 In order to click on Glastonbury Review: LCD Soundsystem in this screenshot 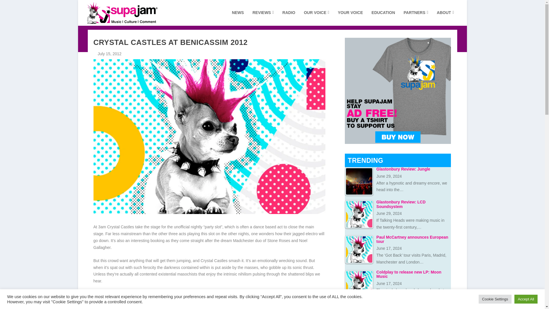, I will do `click(359, 214)`.